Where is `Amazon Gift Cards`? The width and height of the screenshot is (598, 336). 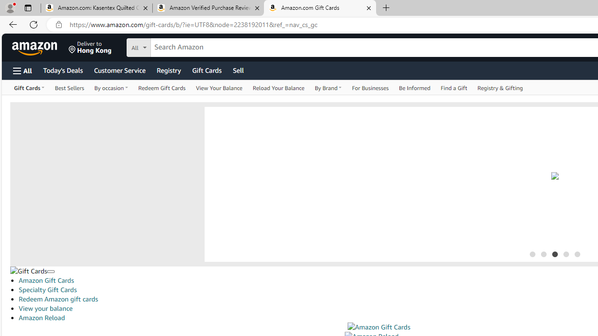 Amazon Gift Cards is located at coordinates (378, 327).